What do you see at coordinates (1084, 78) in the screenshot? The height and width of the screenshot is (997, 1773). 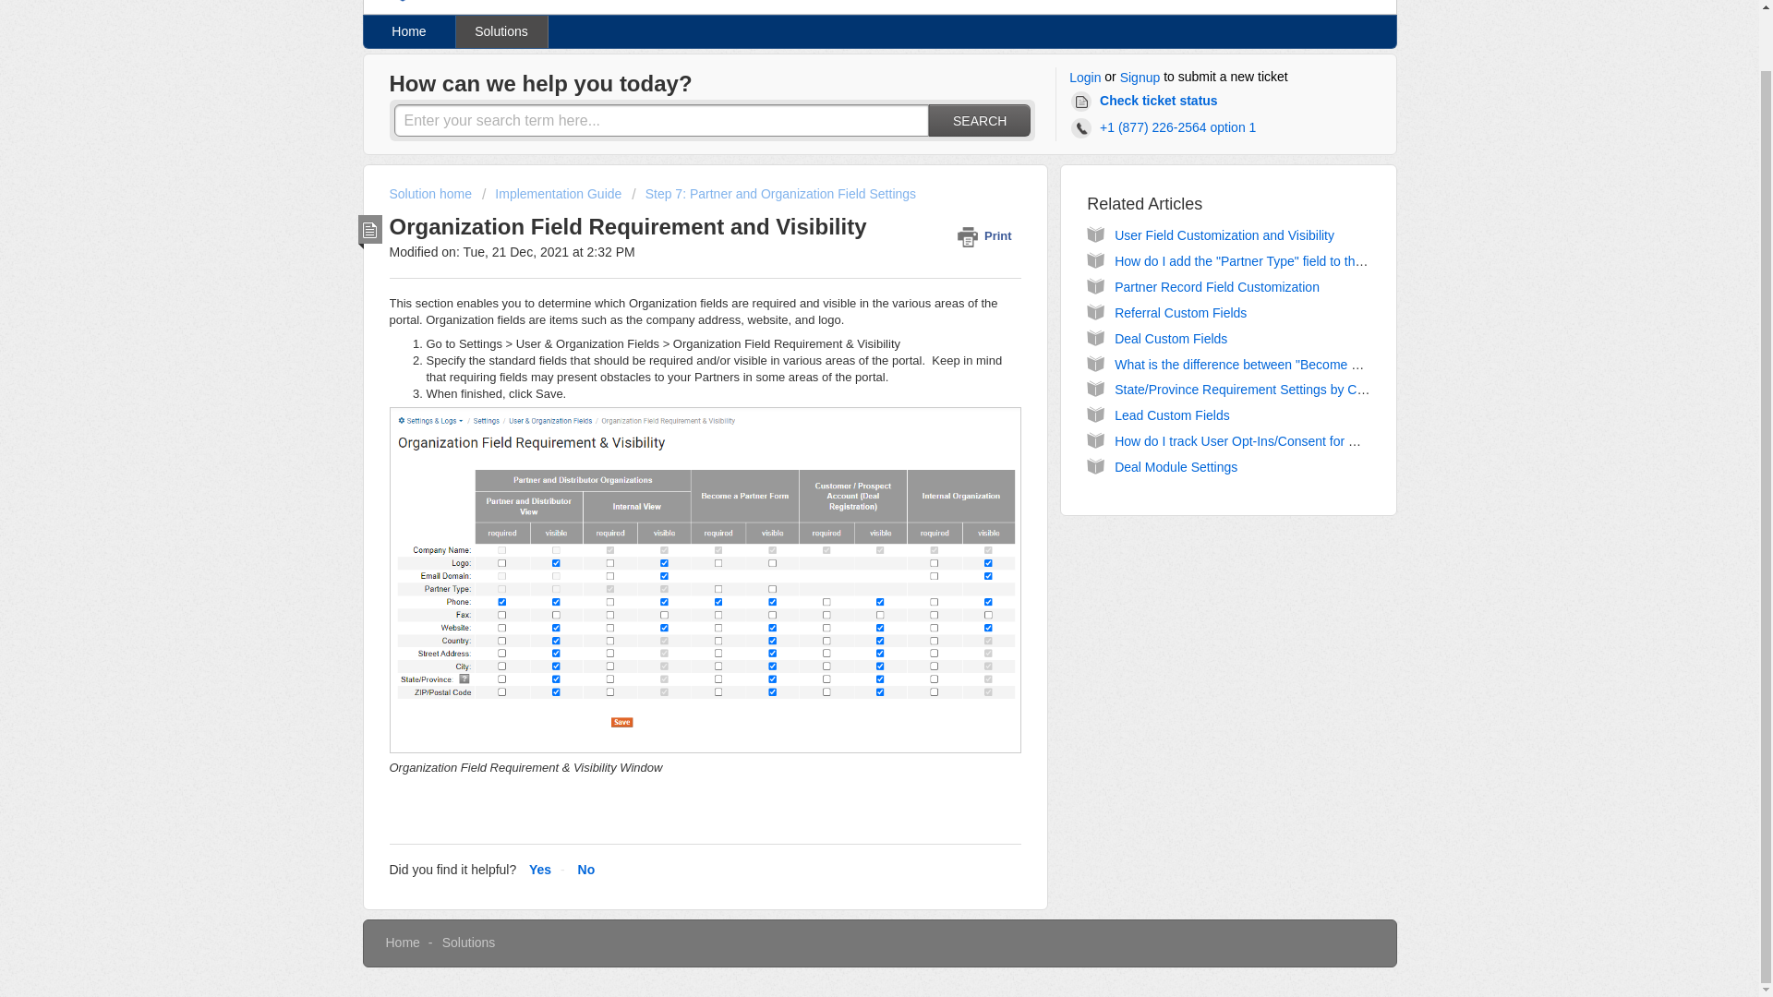 I see `Login` at bounding box center [1084, 78].